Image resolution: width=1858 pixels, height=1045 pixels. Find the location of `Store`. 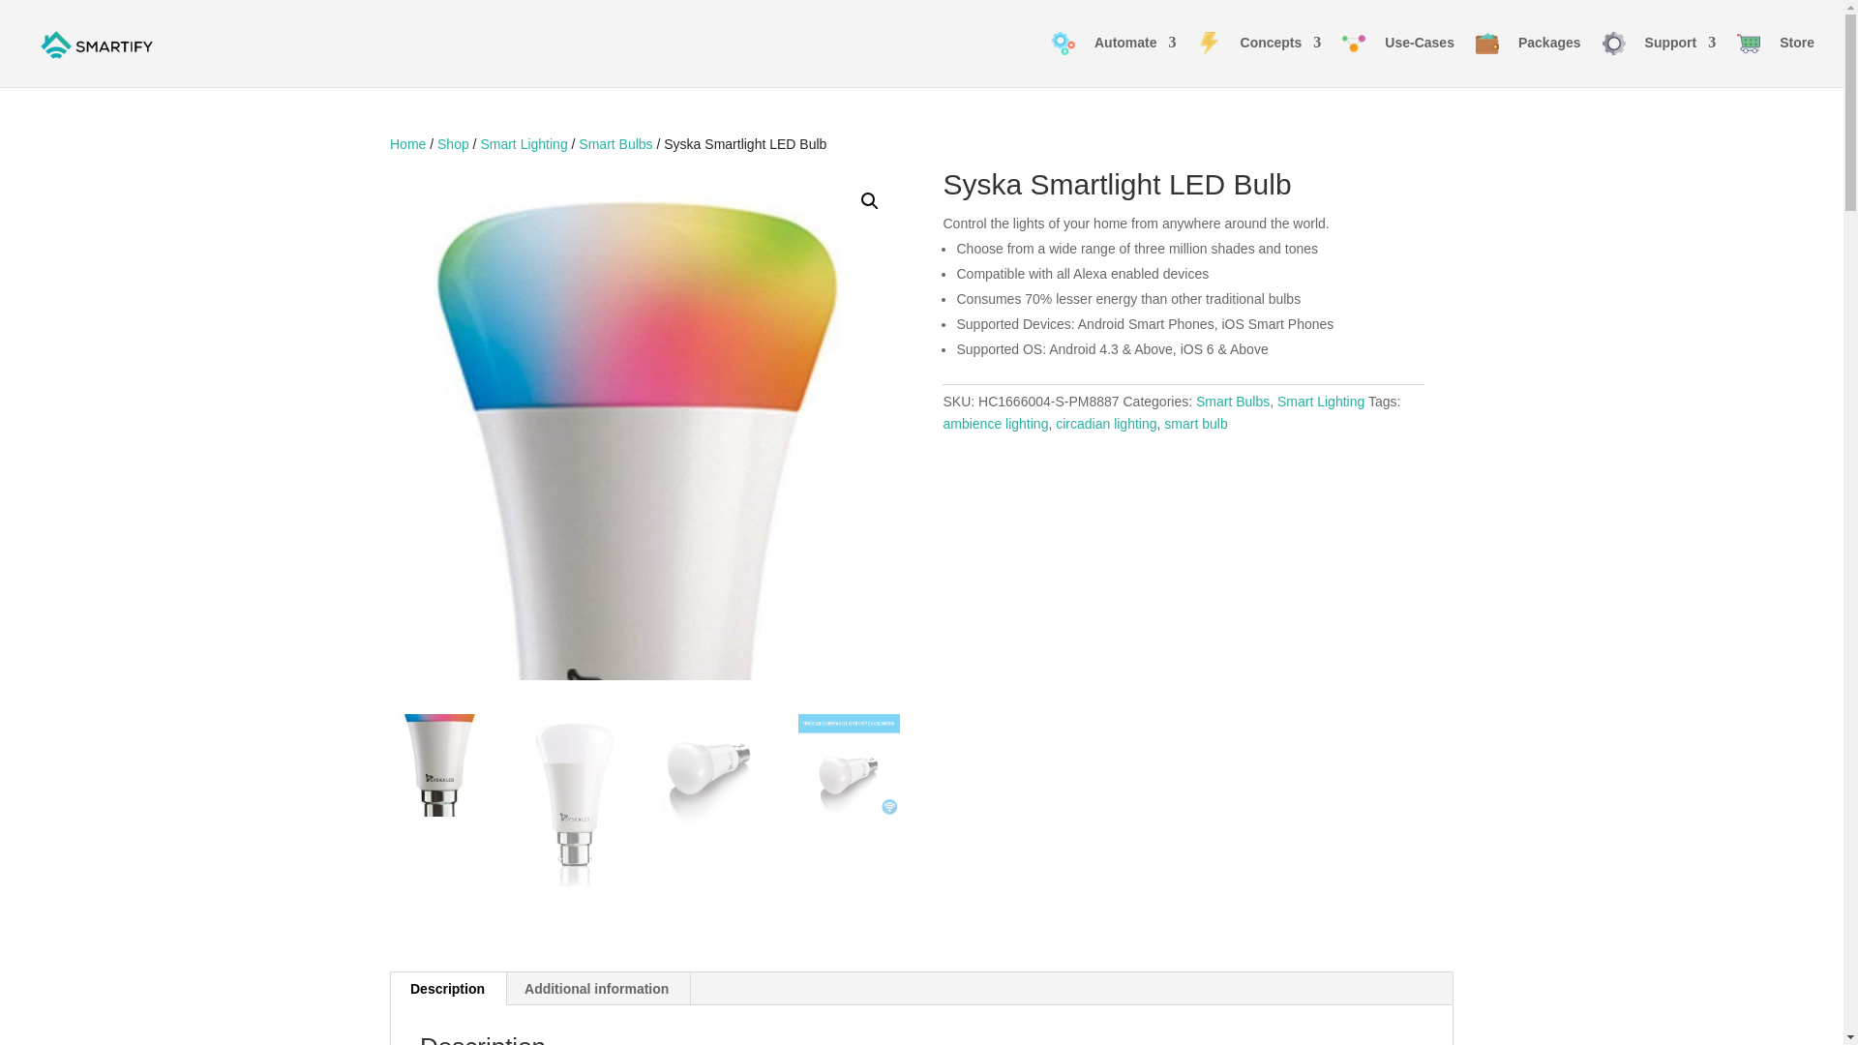

Store is located at coordinates (1776, 59).